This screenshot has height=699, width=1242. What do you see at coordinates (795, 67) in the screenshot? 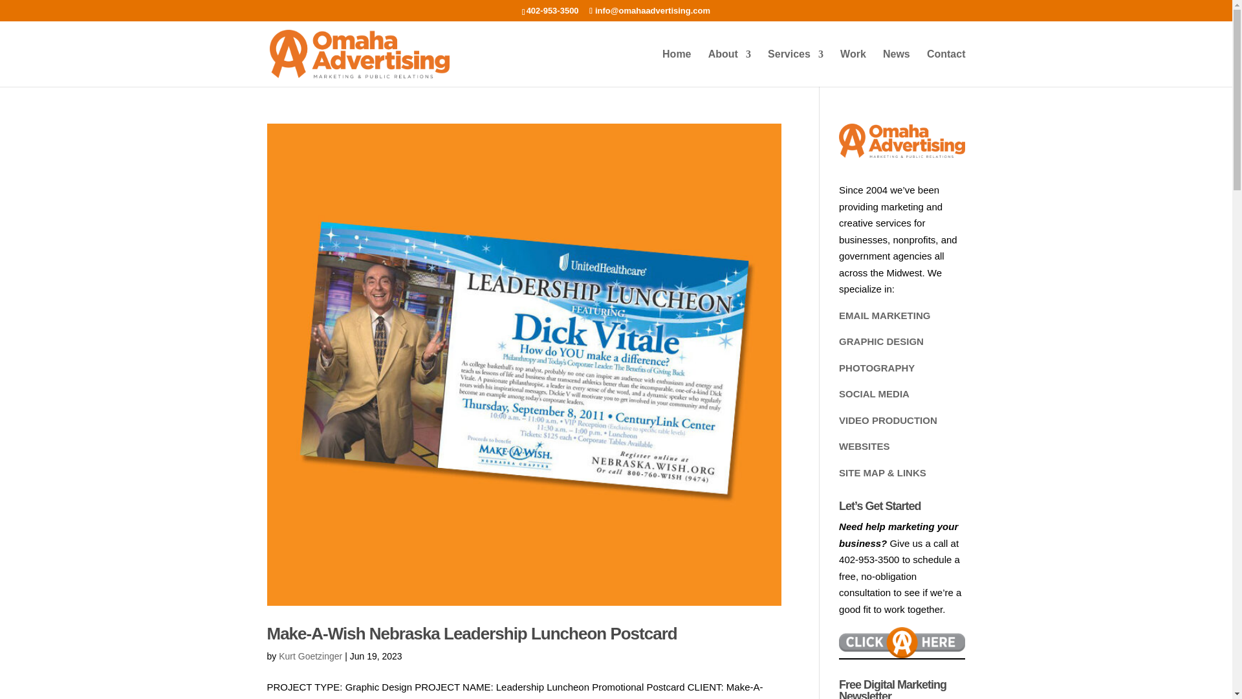
I see `Services` at bounding box center [795, 67].